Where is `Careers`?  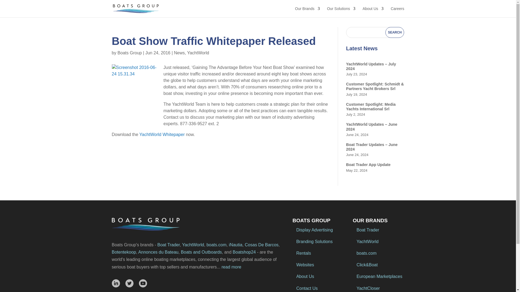 Careers is located at coordinates (398, 12).